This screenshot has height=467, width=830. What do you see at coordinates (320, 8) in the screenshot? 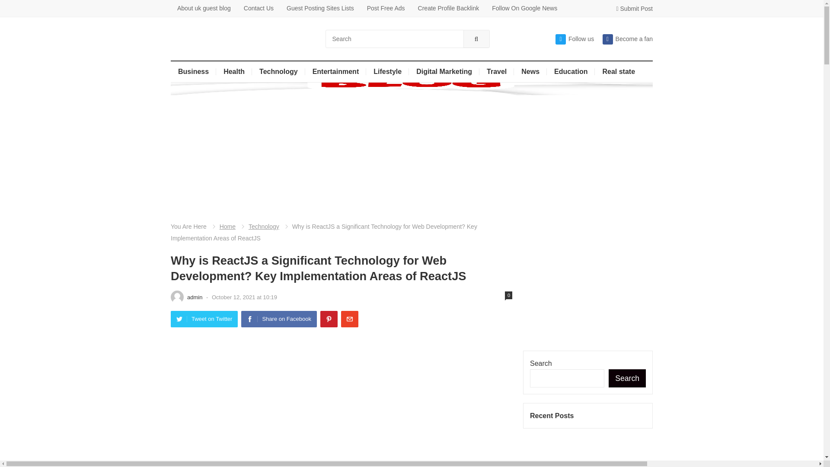
I see `Guest Posting Sites Lists` at bounding box center [320, 8].